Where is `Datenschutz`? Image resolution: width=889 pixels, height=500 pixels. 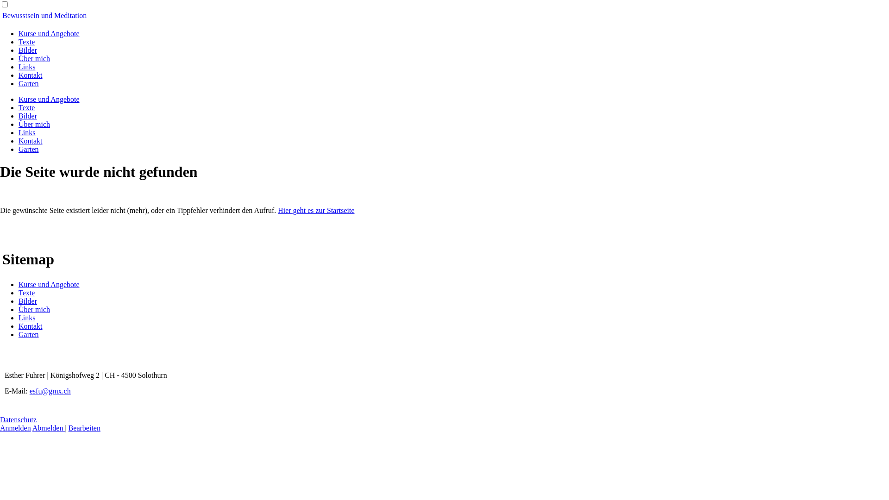 Datenschutz is located at coordinates (19, 419).